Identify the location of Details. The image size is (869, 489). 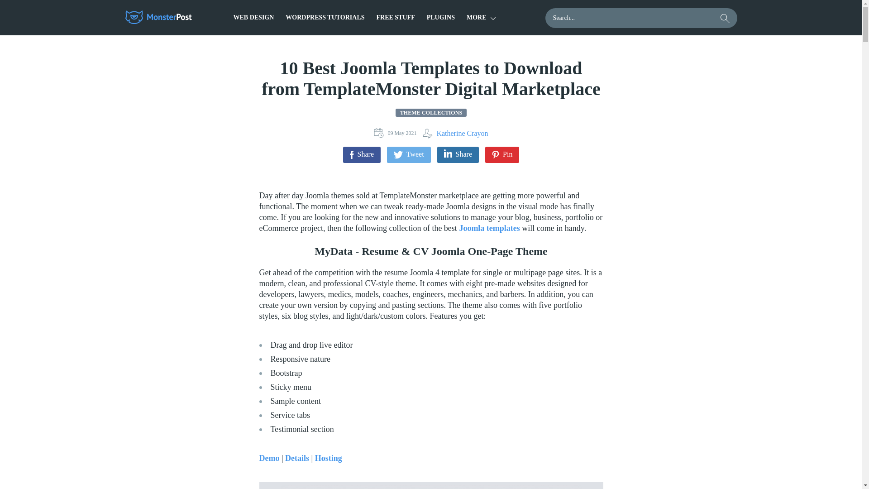
(297, 458).